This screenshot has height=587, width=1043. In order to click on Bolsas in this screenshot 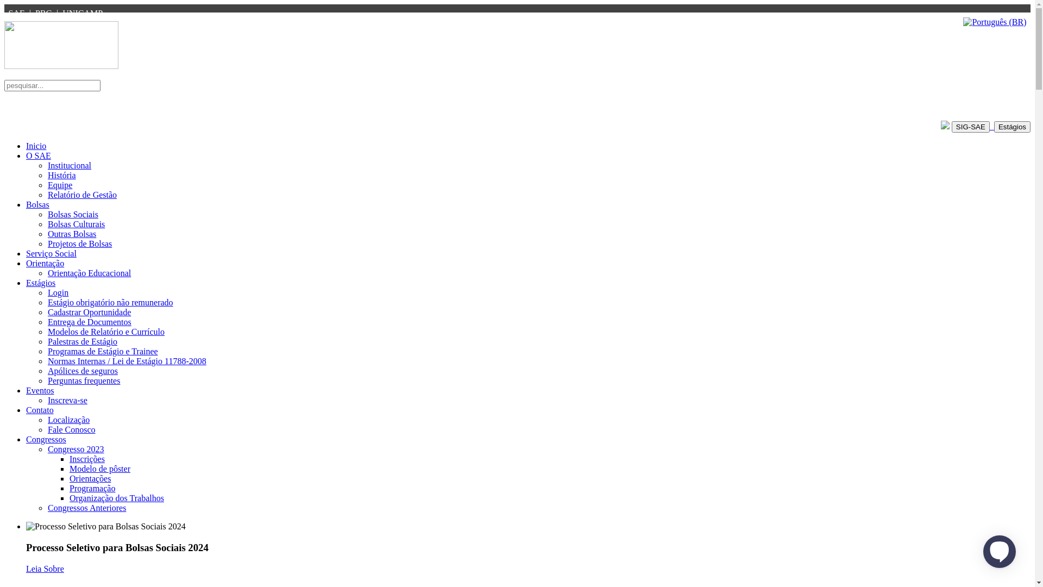, I will do `click(38, 204)`.